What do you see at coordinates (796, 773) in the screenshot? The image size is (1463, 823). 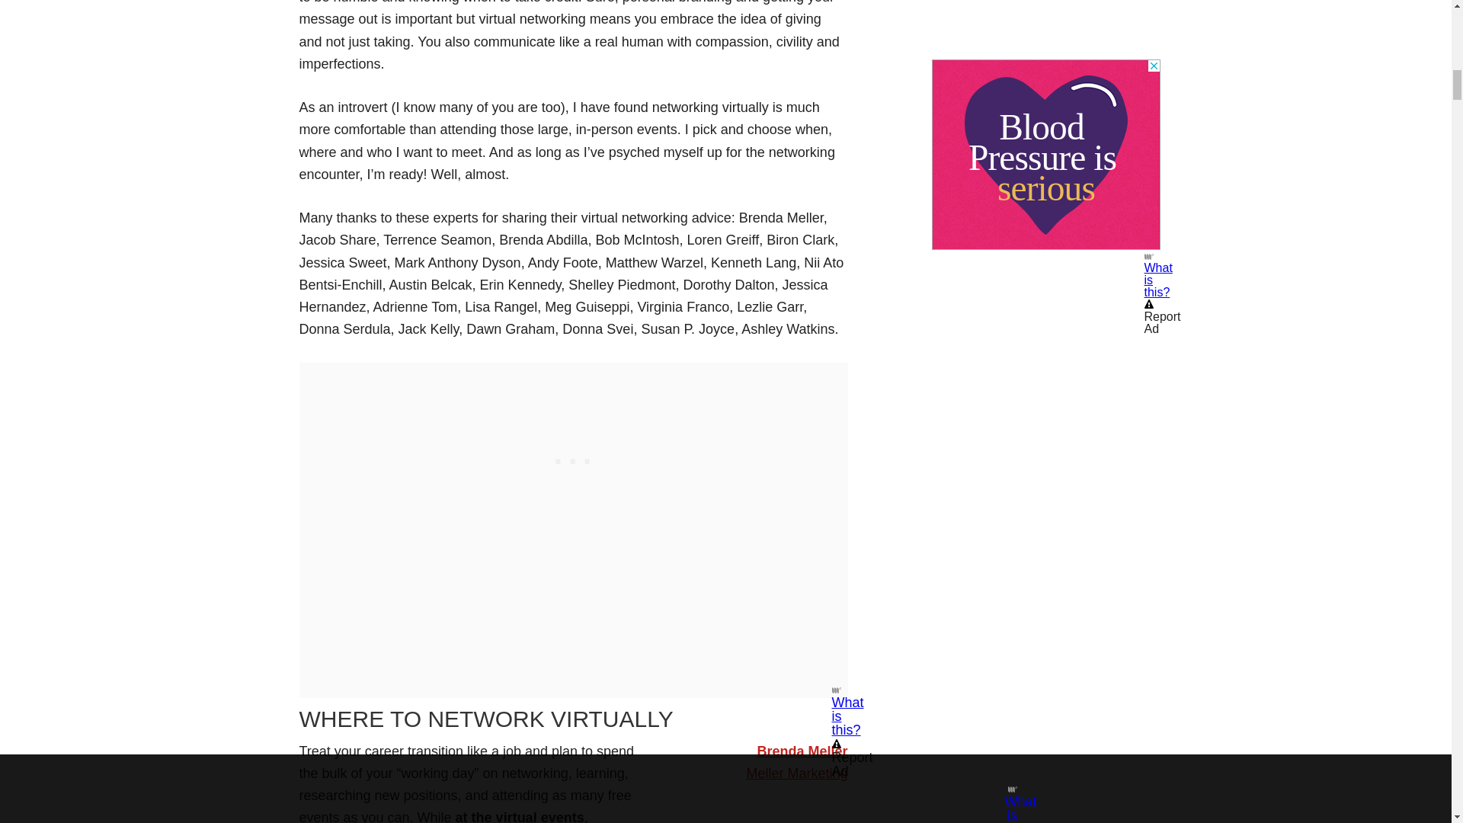 I see `Meller Marketing` at bounding box center [796, 773].